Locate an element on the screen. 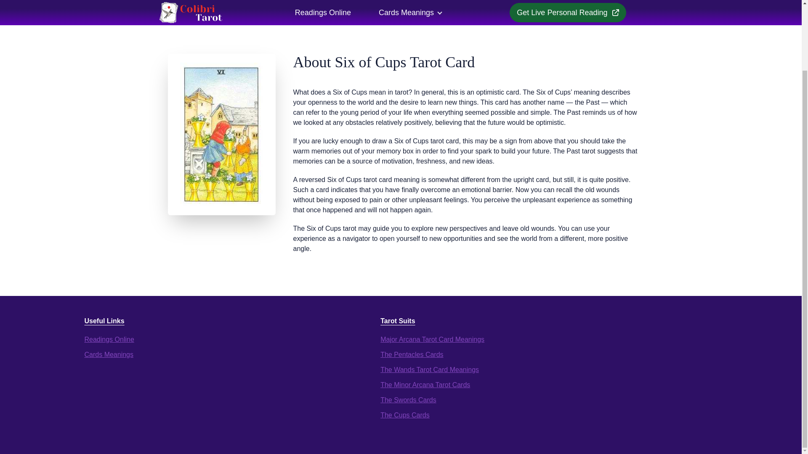 The image size is (808, 454). The Cups Cards is located at coordinates (405, 414).